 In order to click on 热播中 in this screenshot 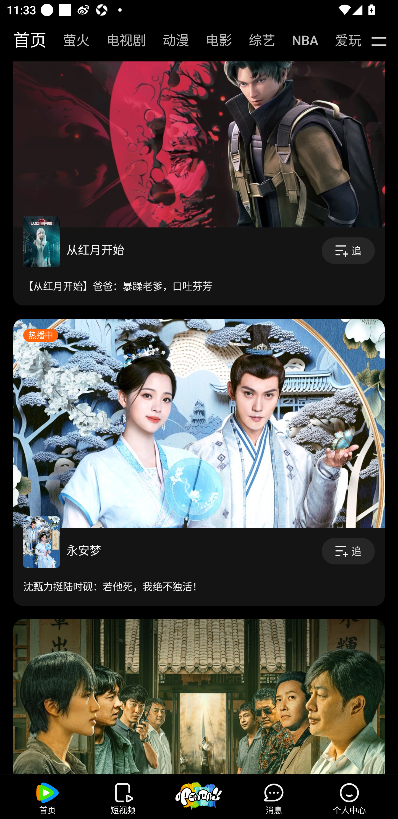, I will do `click(199, 423)`.